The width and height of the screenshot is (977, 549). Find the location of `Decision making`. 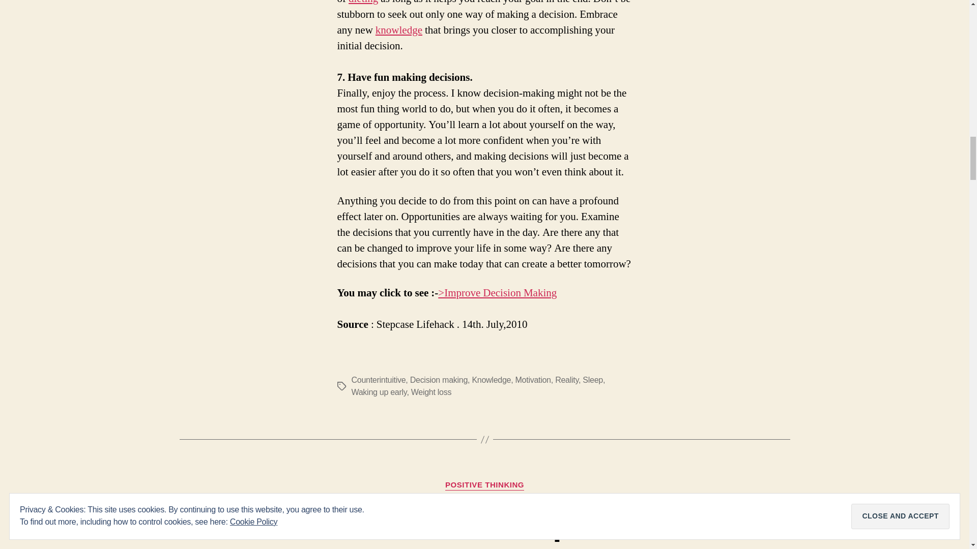

Decision making is located at coordinates (439, 380).